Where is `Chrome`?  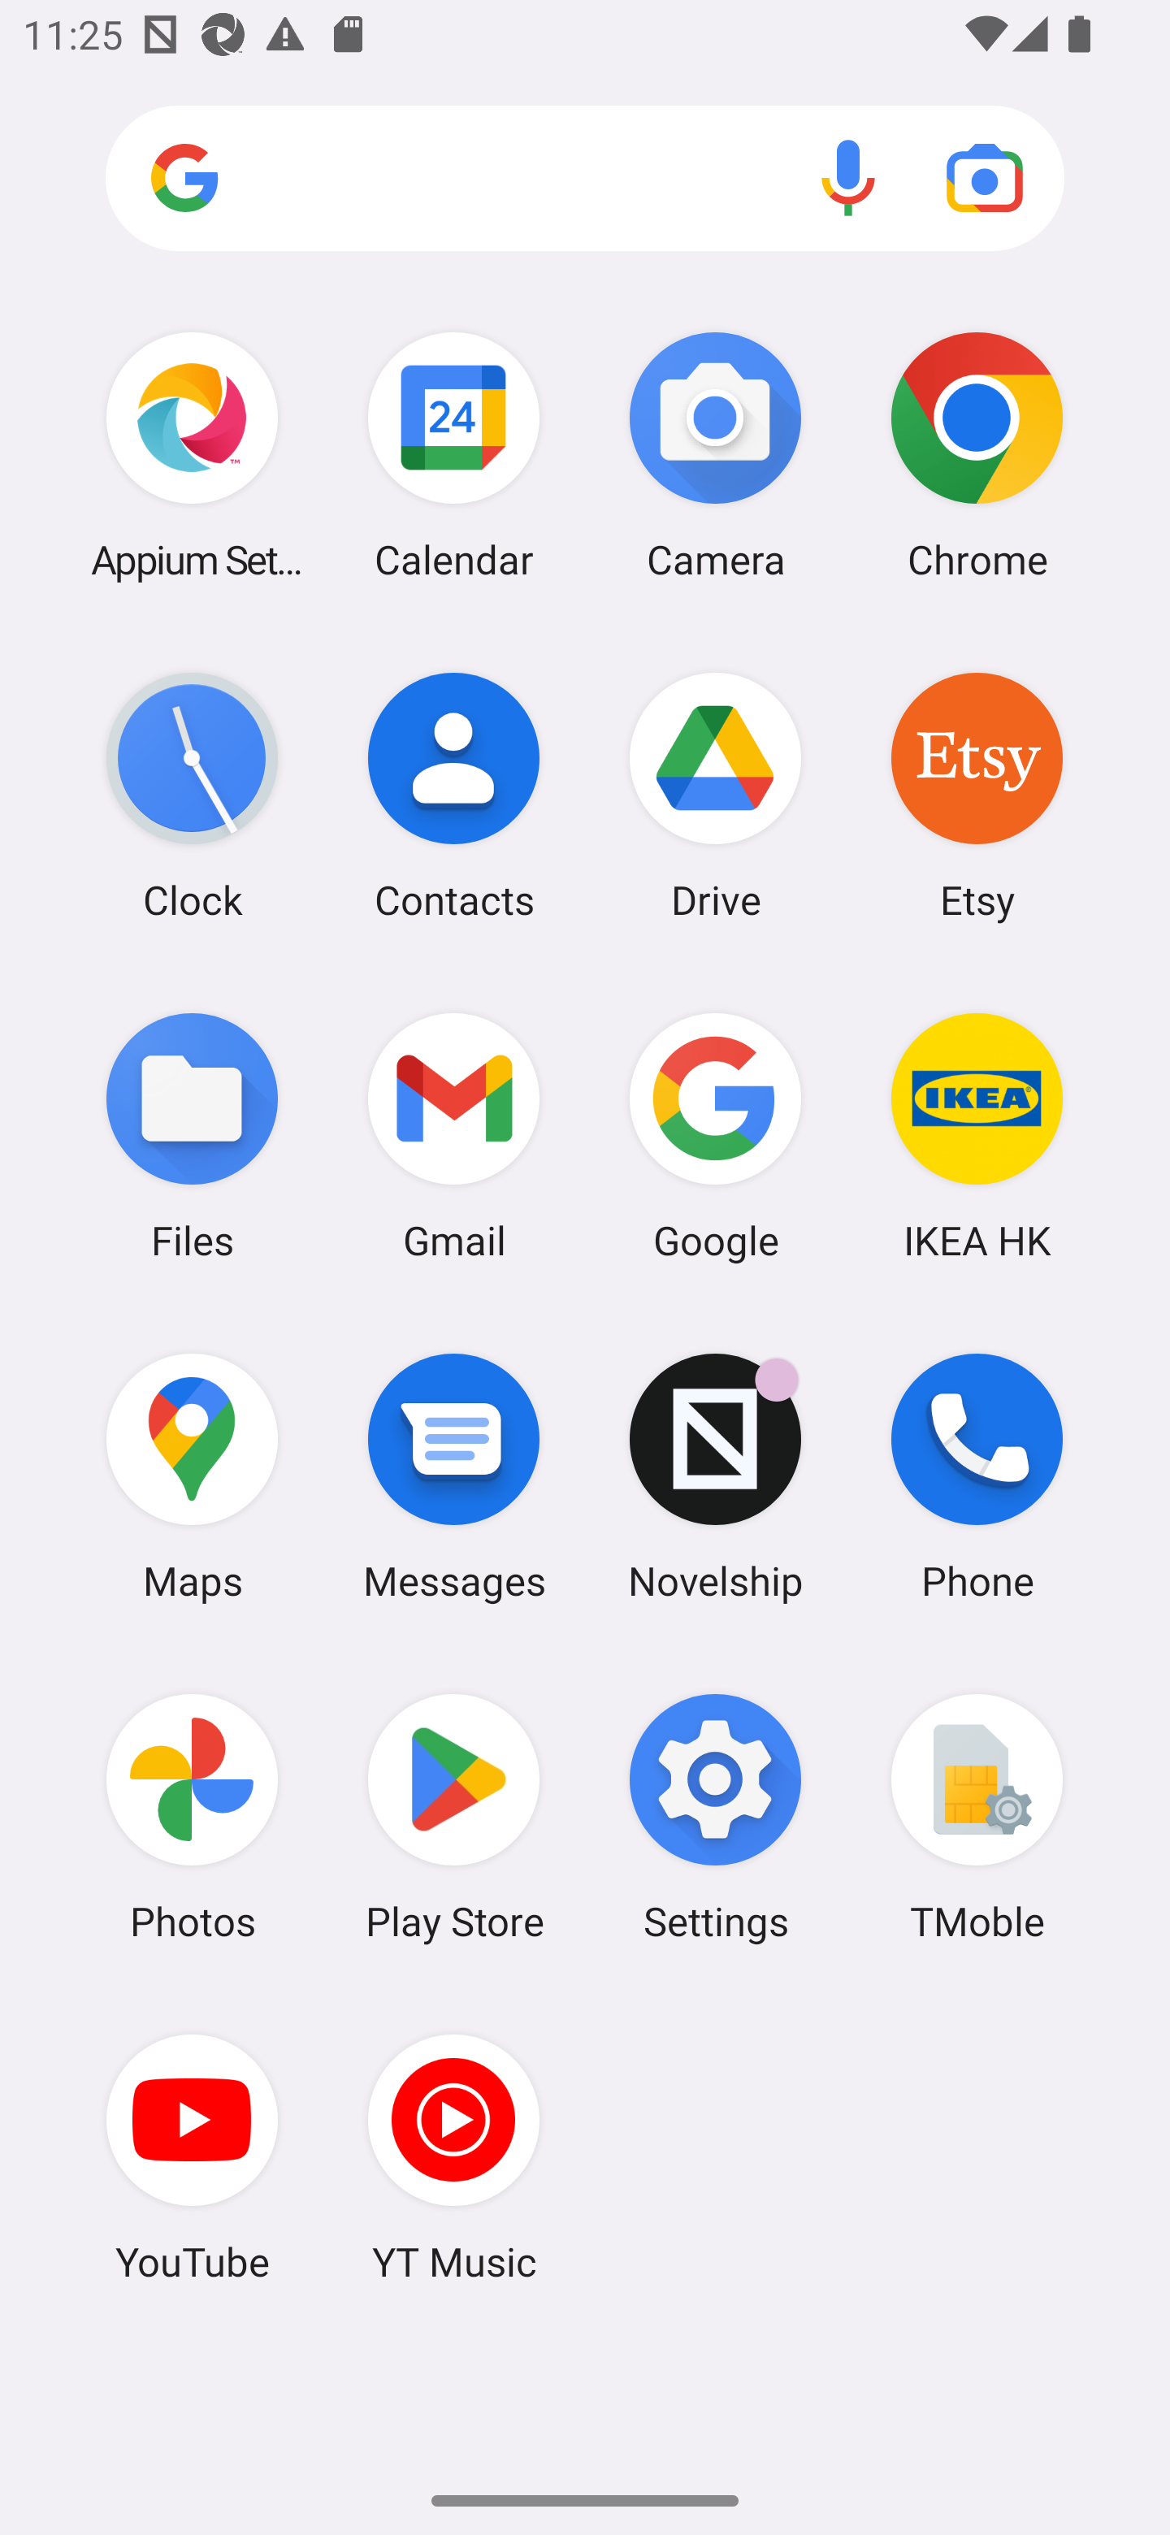
Chrome is located at coordinates (977, 455).